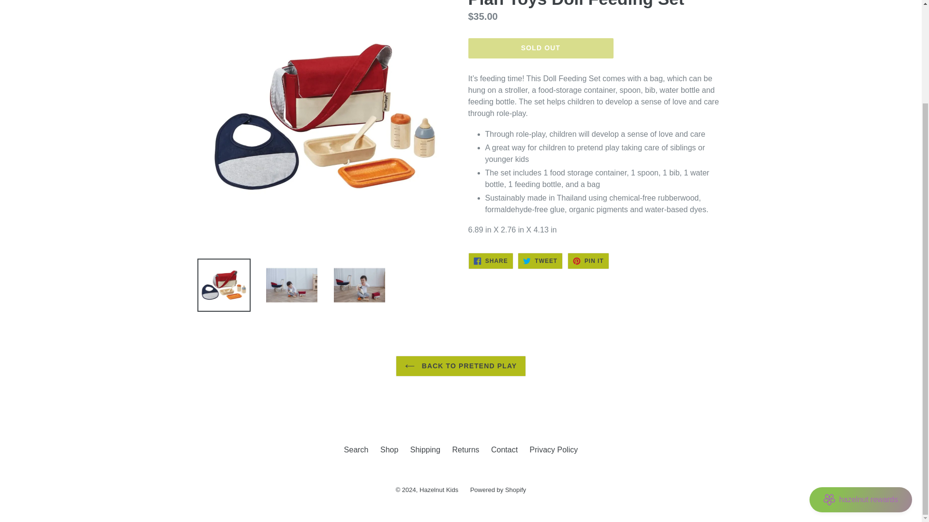 The image size is (929, 522). Describe the element at coordinates (554, 449) in the screenshot. I see `Hazelnut Kids` at that location.